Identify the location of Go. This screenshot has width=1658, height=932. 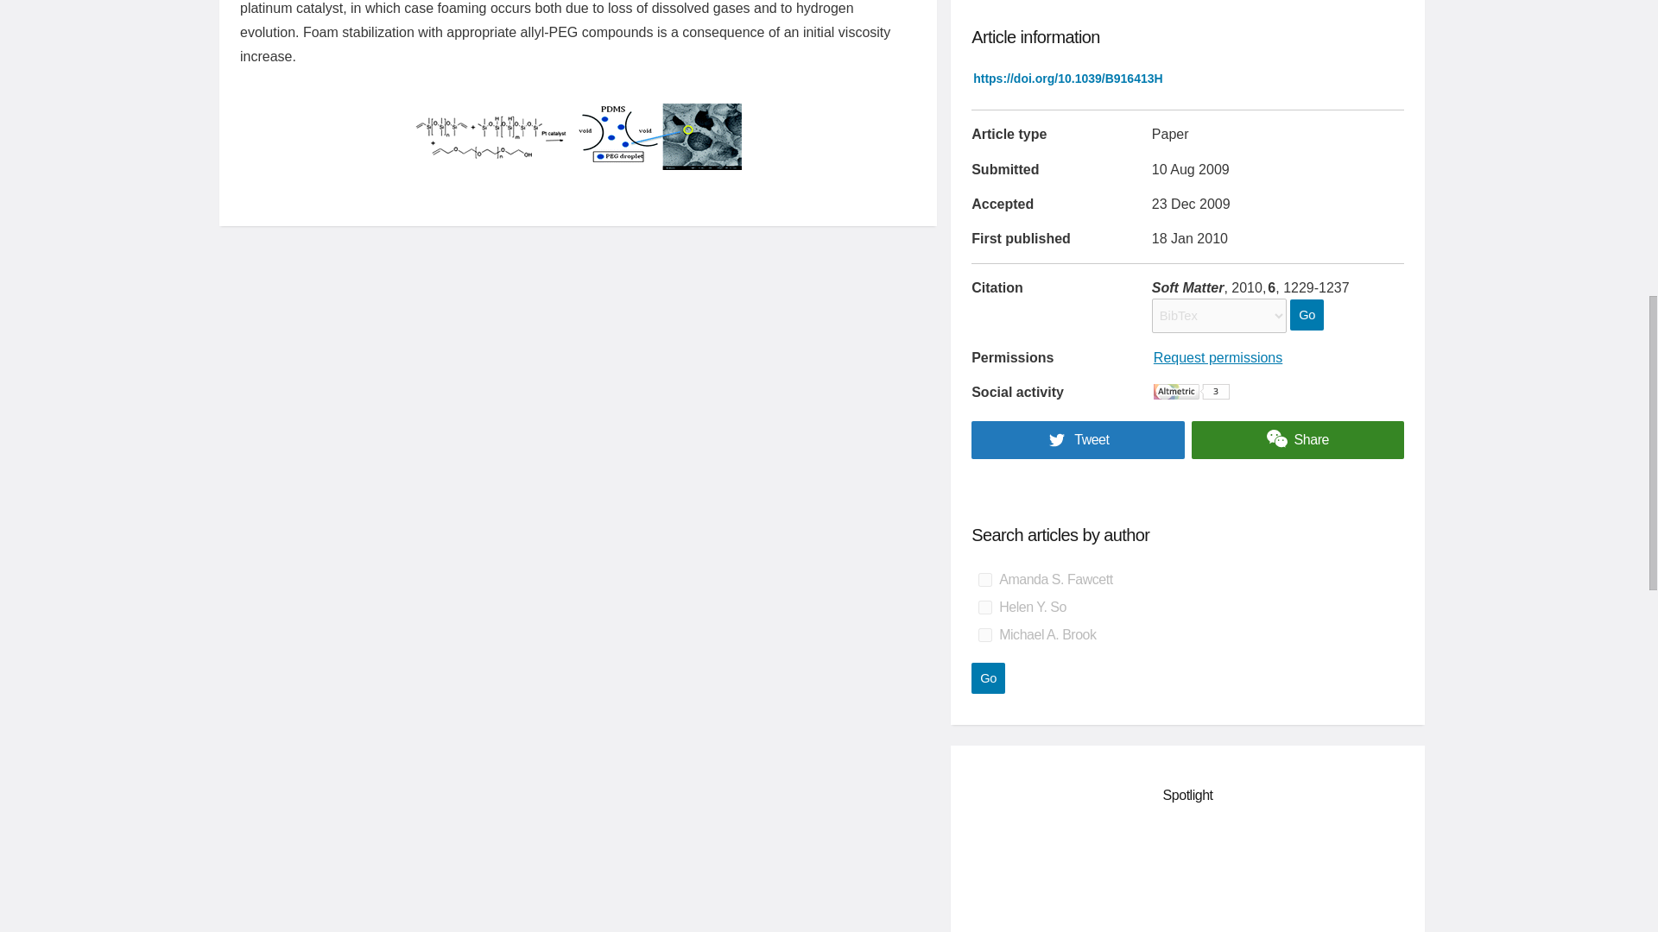
(988, 677).